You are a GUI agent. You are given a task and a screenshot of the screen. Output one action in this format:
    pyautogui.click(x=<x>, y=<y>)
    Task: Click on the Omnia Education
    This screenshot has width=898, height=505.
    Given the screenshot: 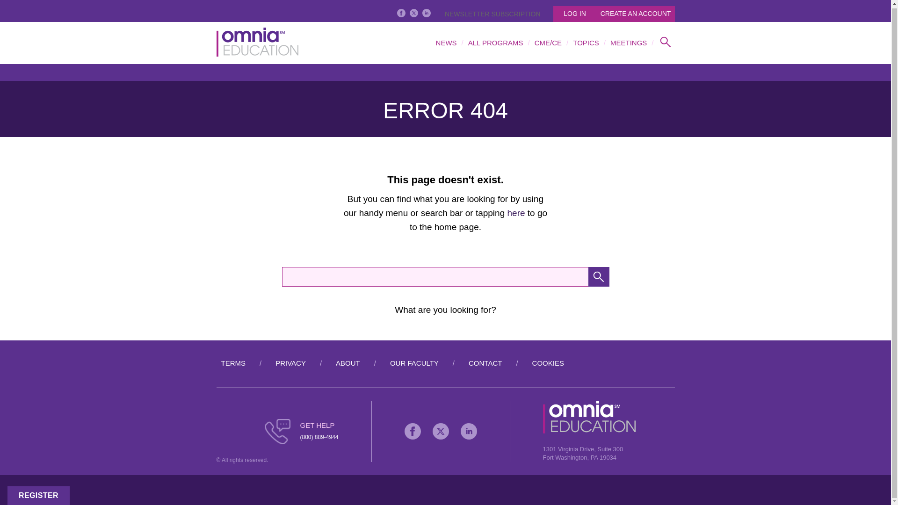 What is the action you would take?
    pyautogui.click(x=589, y=417)
    